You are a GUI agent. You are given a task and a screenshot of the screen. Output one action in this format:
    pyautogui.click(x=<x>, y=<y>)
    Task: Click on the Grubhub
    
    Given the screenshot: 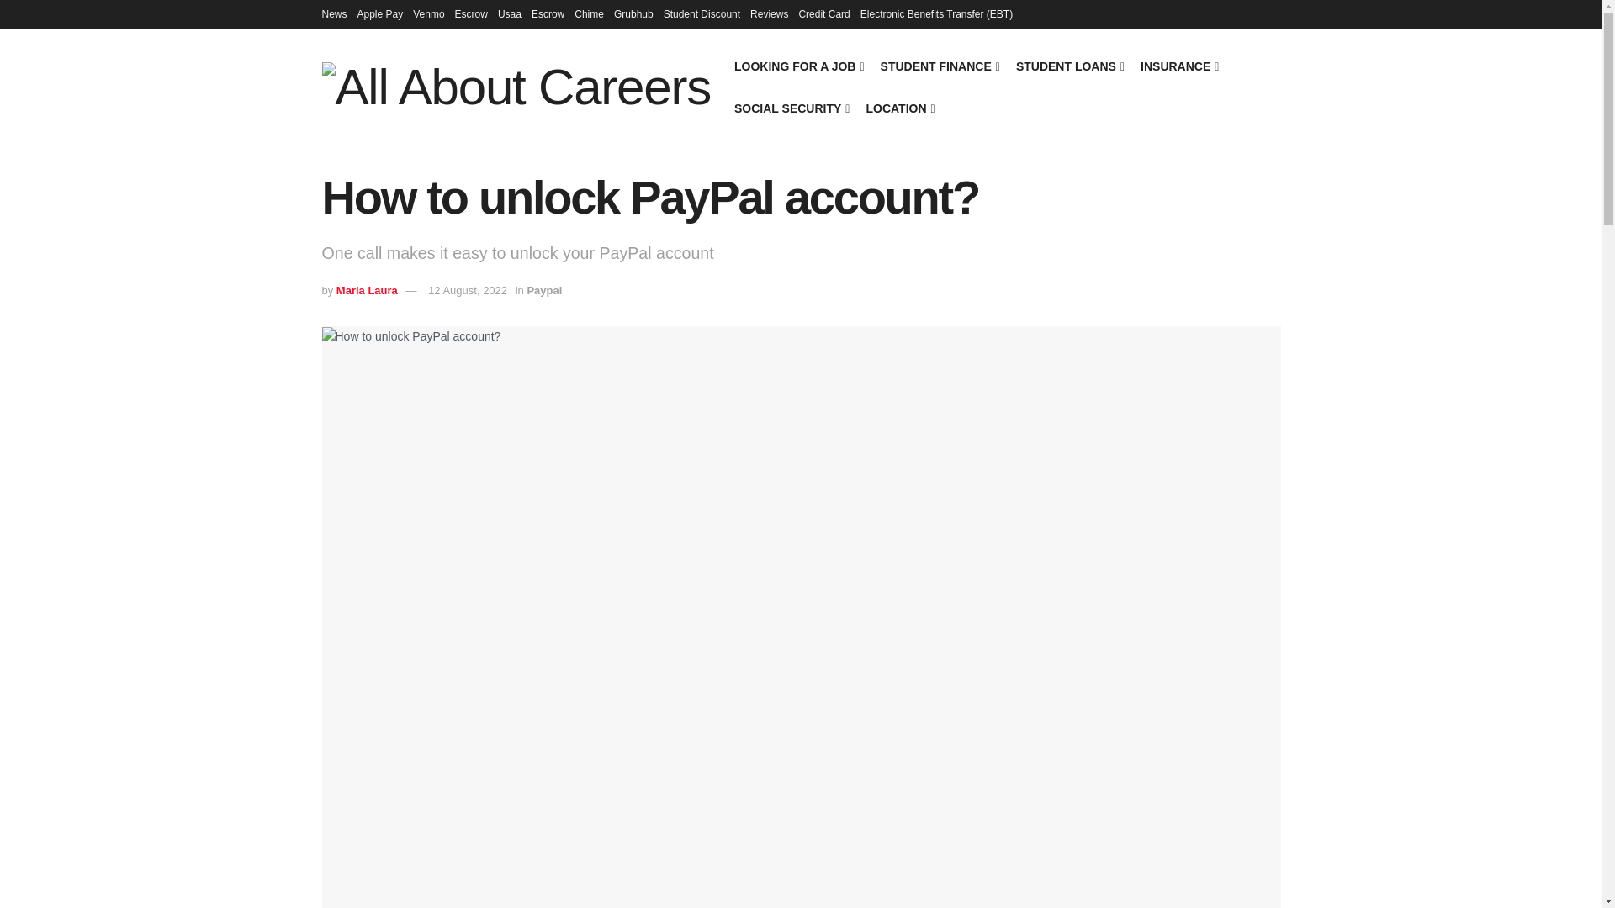 What is the action you would take?
    pyautogui.click(x=633, y=13)
    